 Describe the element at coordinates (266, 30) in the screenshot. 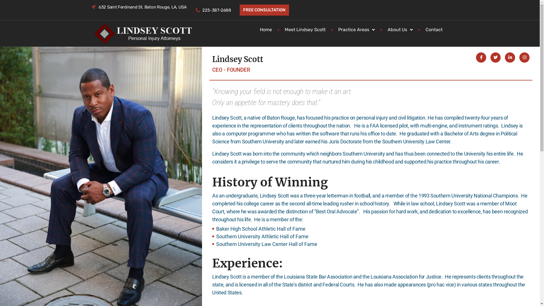

I see `Home` at that location.